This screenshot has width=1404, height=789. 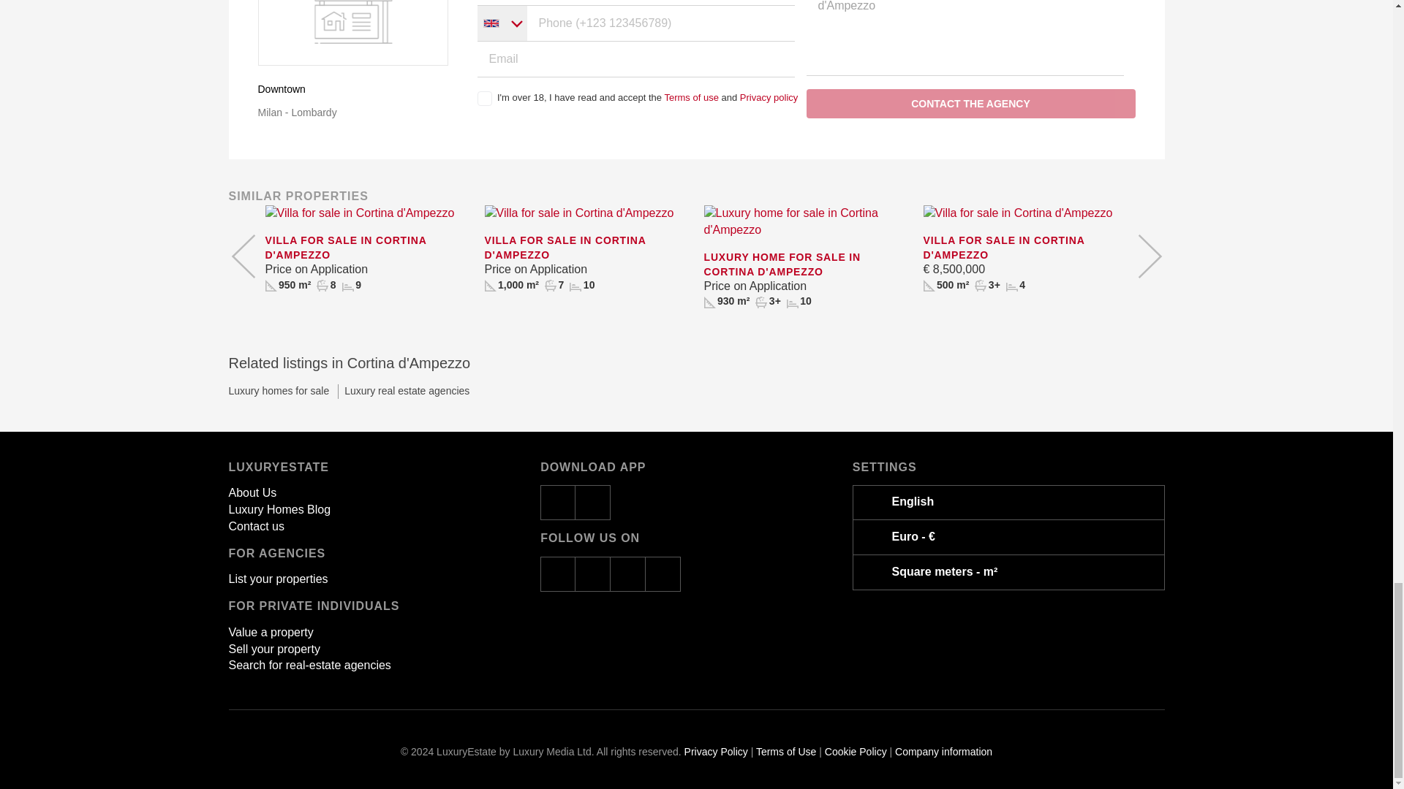 I want to click on About Us, so click(x=252, y=492).